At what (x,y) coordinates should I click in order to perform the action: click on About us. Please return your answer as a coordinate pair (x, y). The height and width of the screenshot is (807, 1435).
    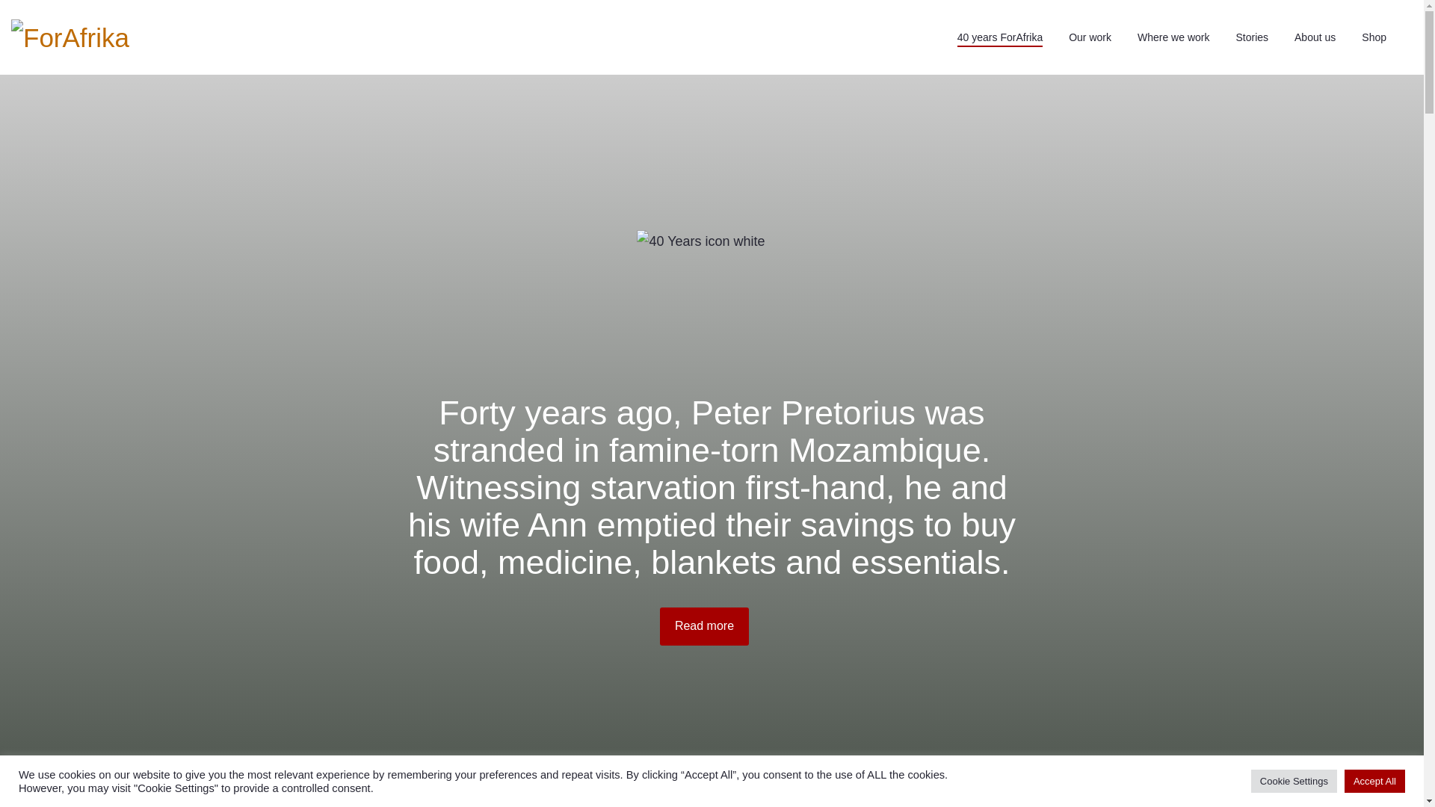
    Looking at the image, I should click on (1315, 37).